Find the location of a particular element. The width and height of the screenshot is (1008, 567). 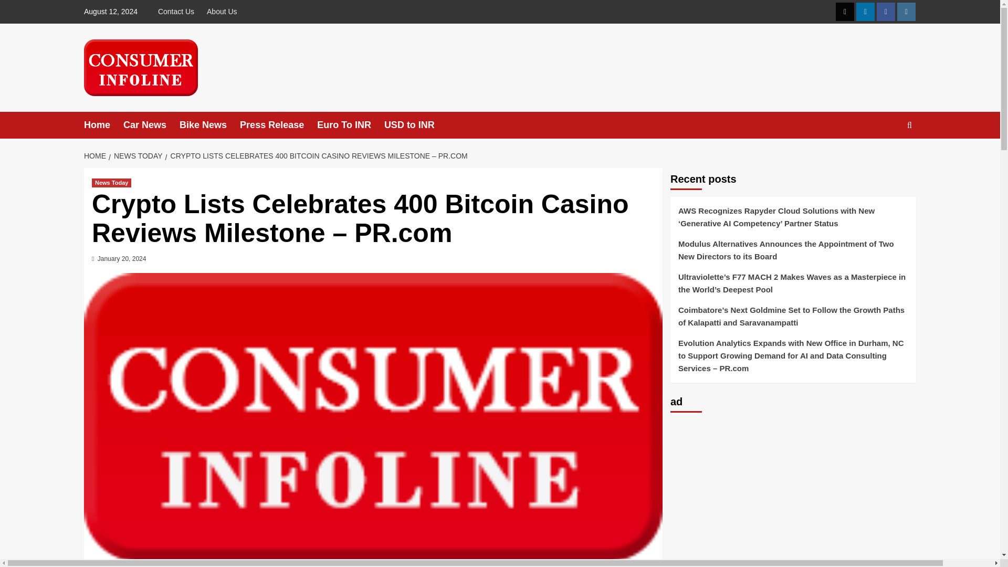

About Us is located at coordinates (222, 12).